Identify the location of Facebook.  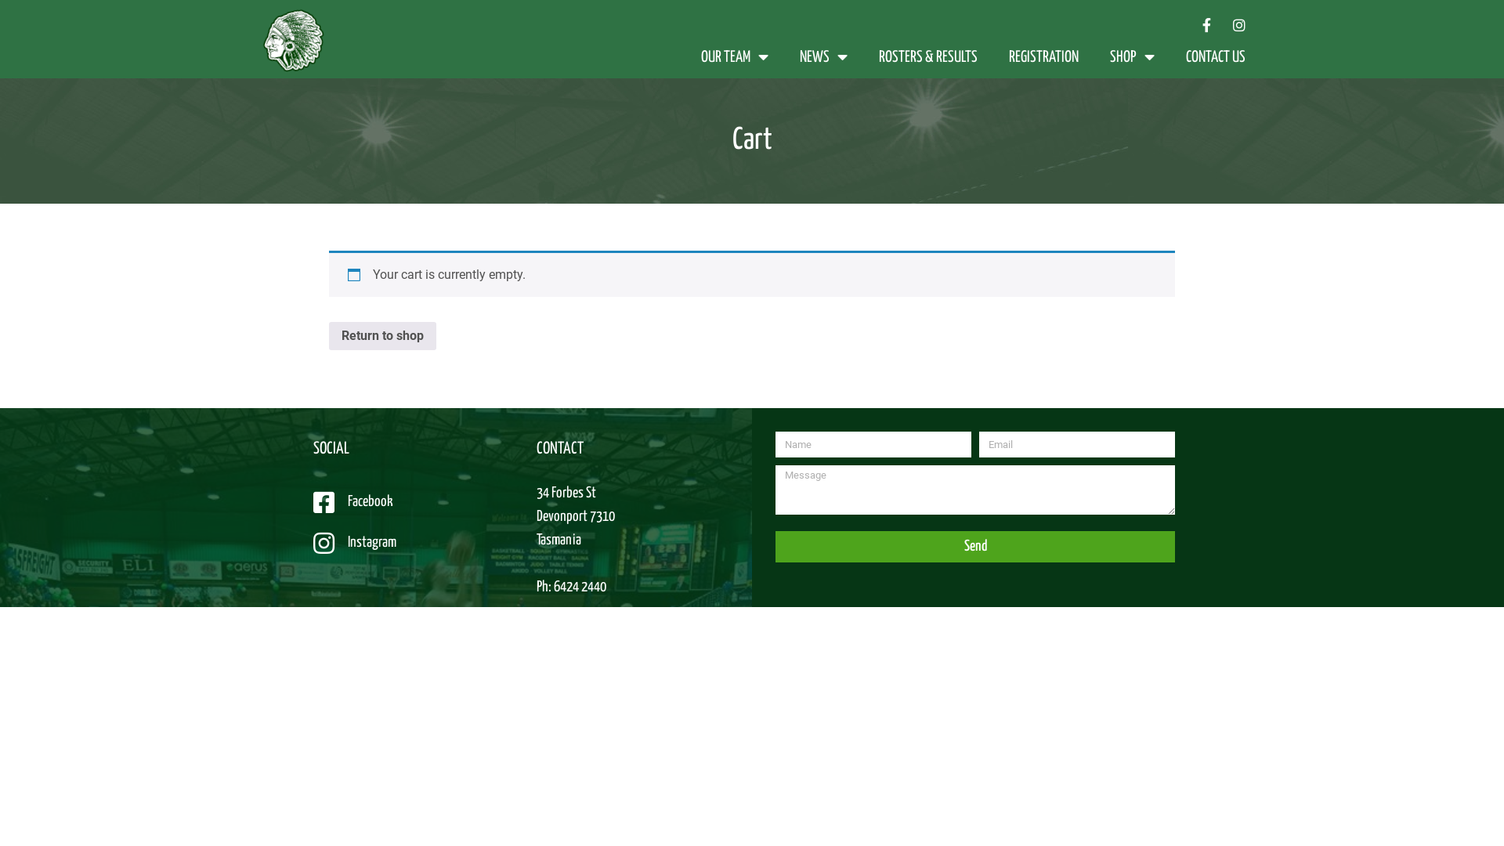
(417, 502).